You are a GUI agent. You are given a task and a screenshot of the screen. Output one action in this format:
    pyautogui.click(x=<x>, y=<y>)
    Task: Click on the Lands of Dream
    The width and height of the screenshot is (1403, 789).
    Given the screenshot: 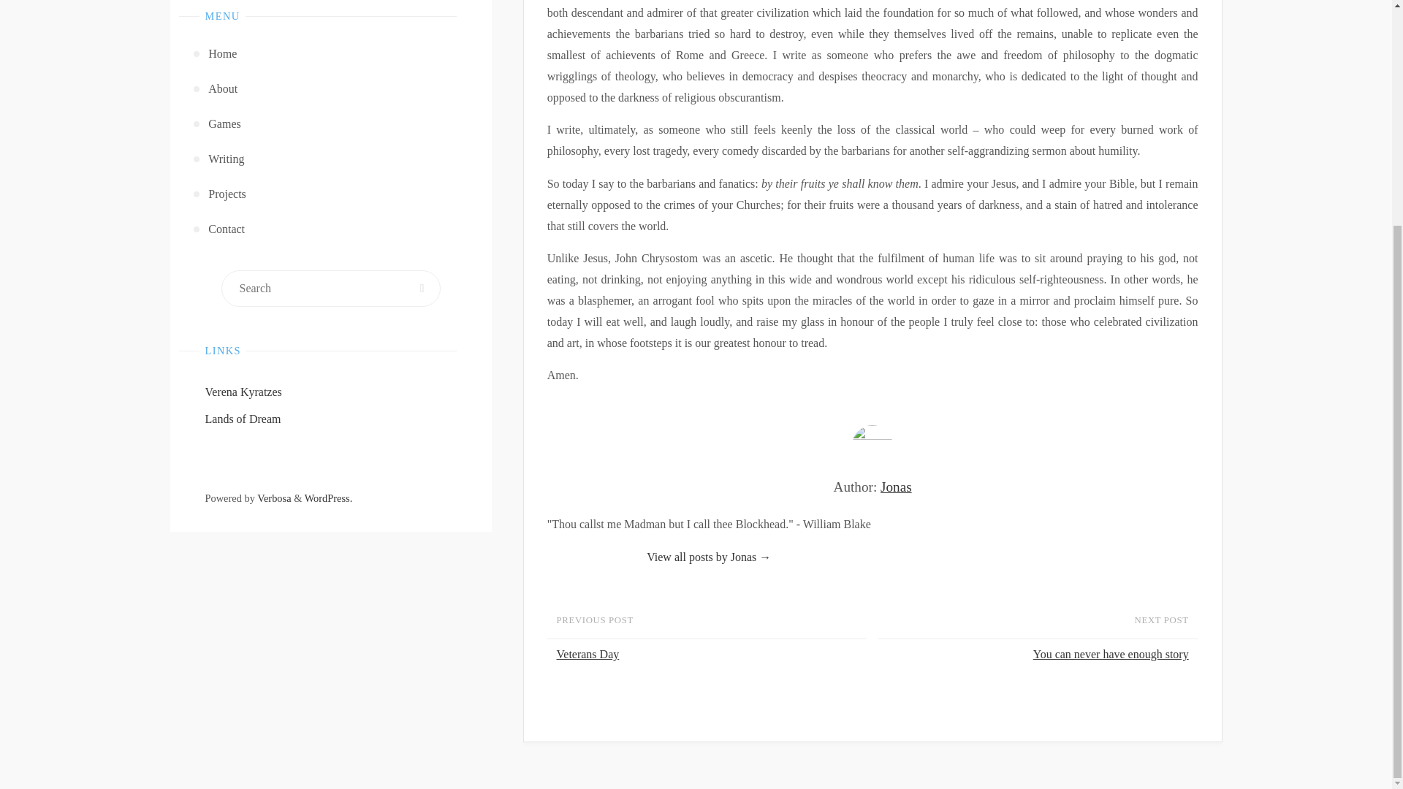 What is the action you would take?
    pyautogui.click(x=243, y=419)
    